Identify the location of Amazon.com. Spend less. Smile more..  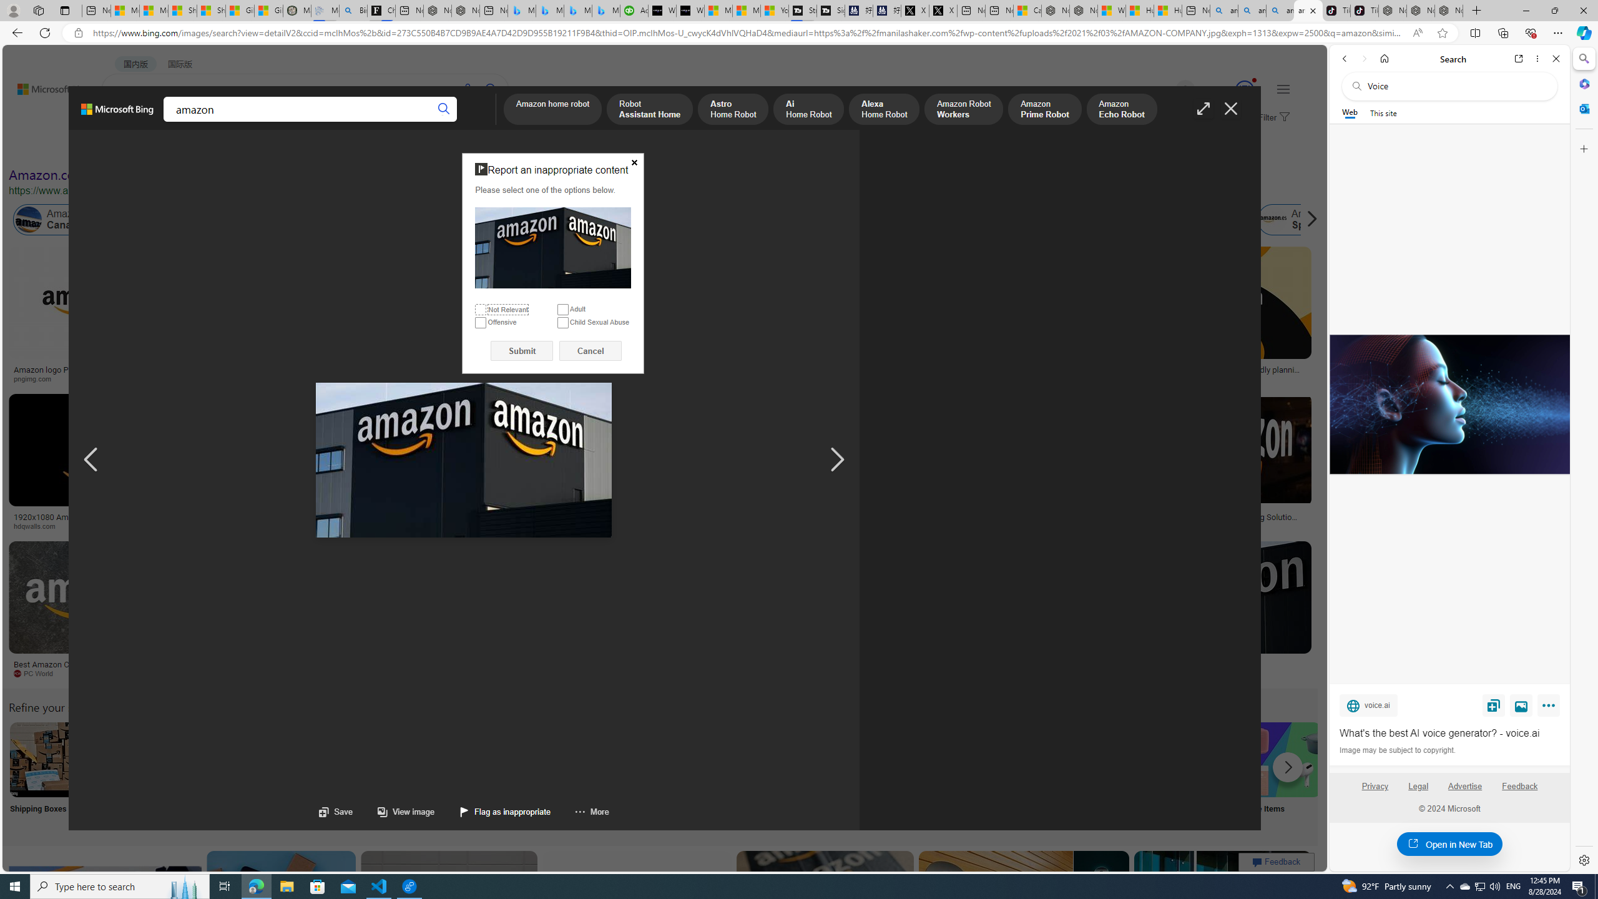
(121, 174).